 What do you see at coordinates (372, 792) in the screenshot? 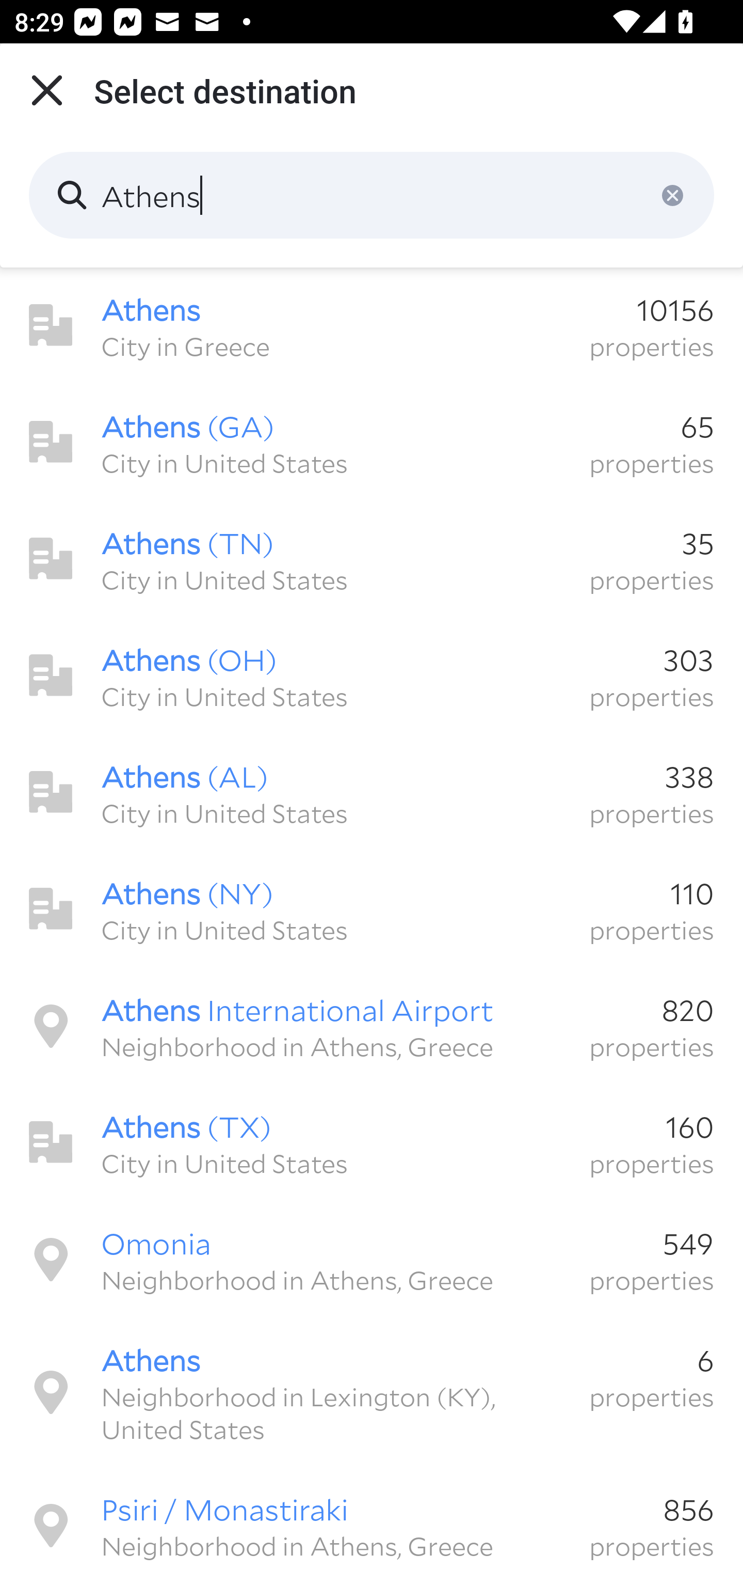
I see `Athens (AL) 338 City in United States properties` at bounding box center [372, 792].